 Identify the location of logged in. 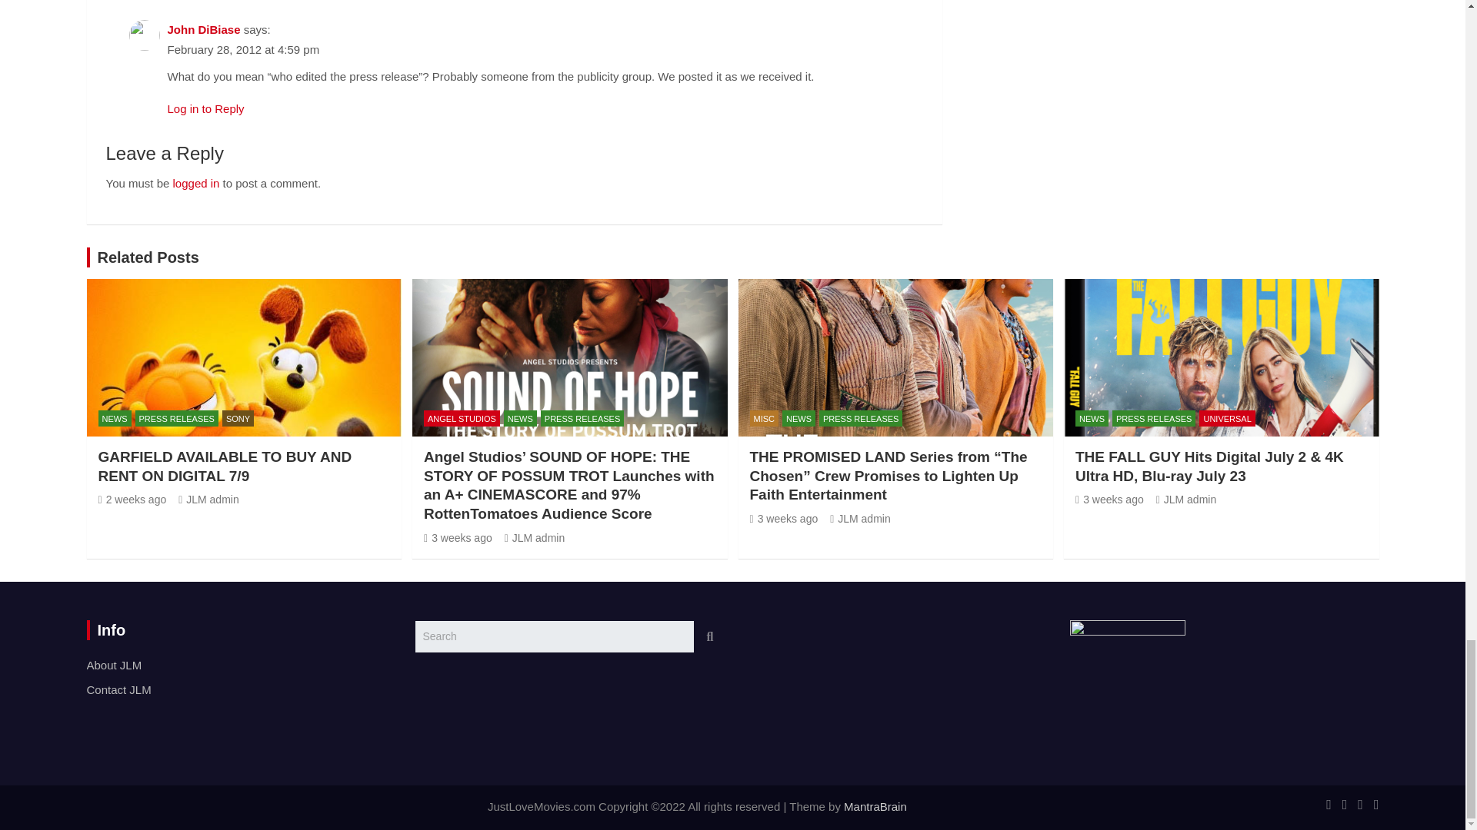
(196, 183).